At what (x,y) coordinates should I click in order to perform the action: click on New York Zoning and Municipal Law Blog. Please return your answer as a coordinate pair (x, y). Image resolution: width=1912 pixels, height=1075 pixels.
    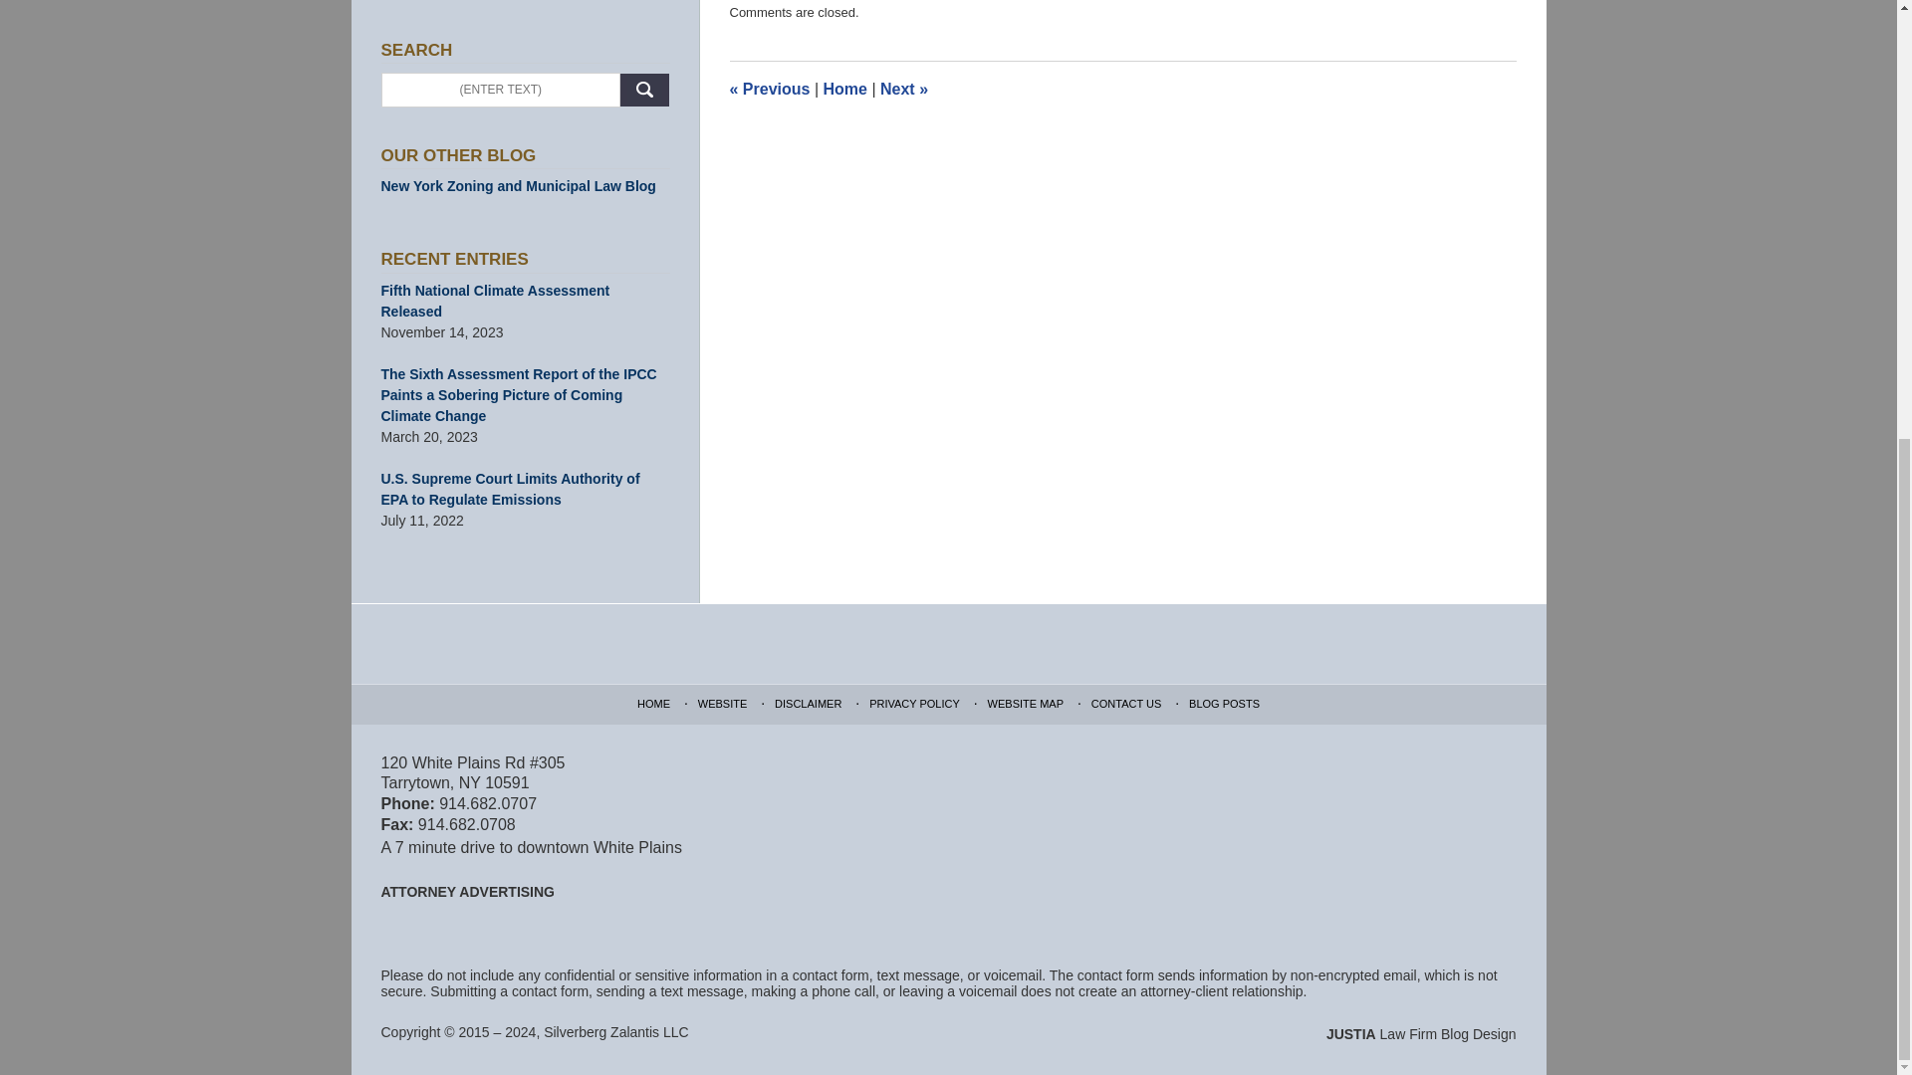
    Looking at the image, I should click on (525, 186).